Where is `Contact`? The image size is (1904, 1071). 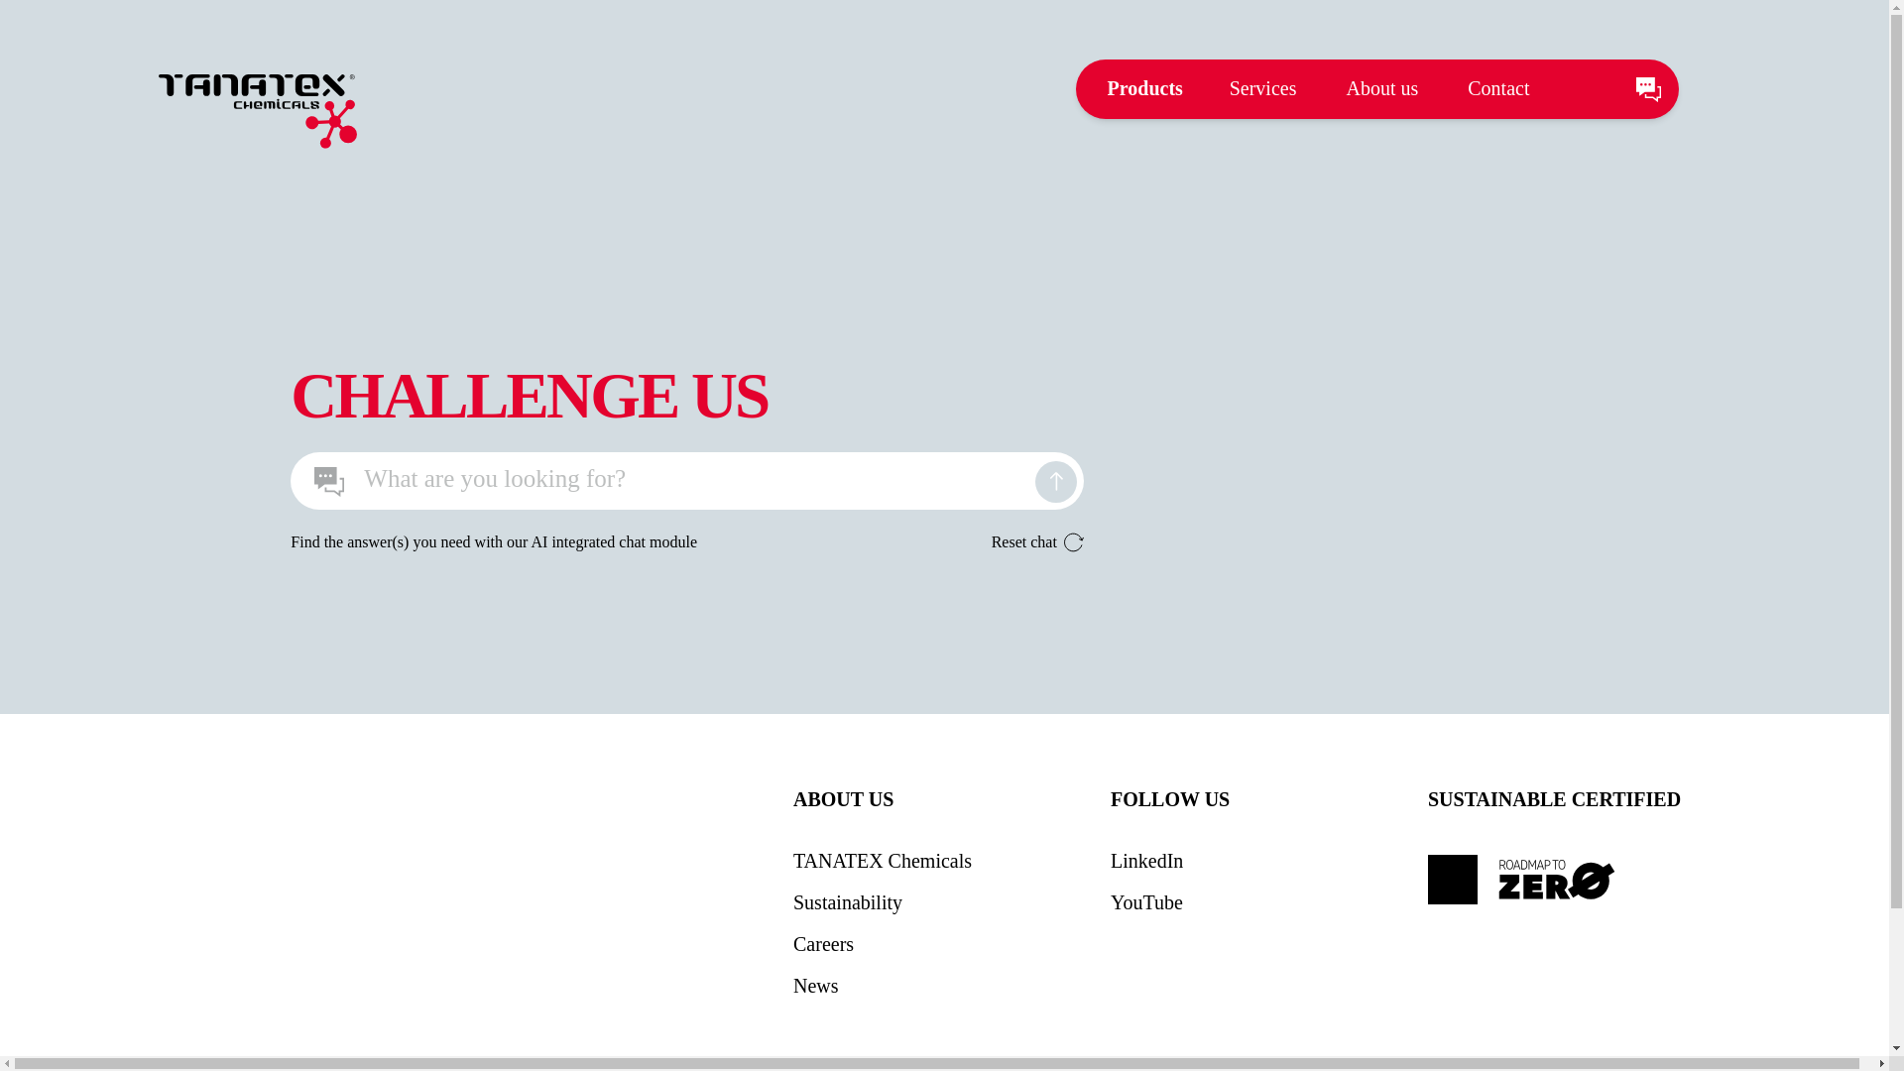
Contact is located at coordinates (1497, 87).